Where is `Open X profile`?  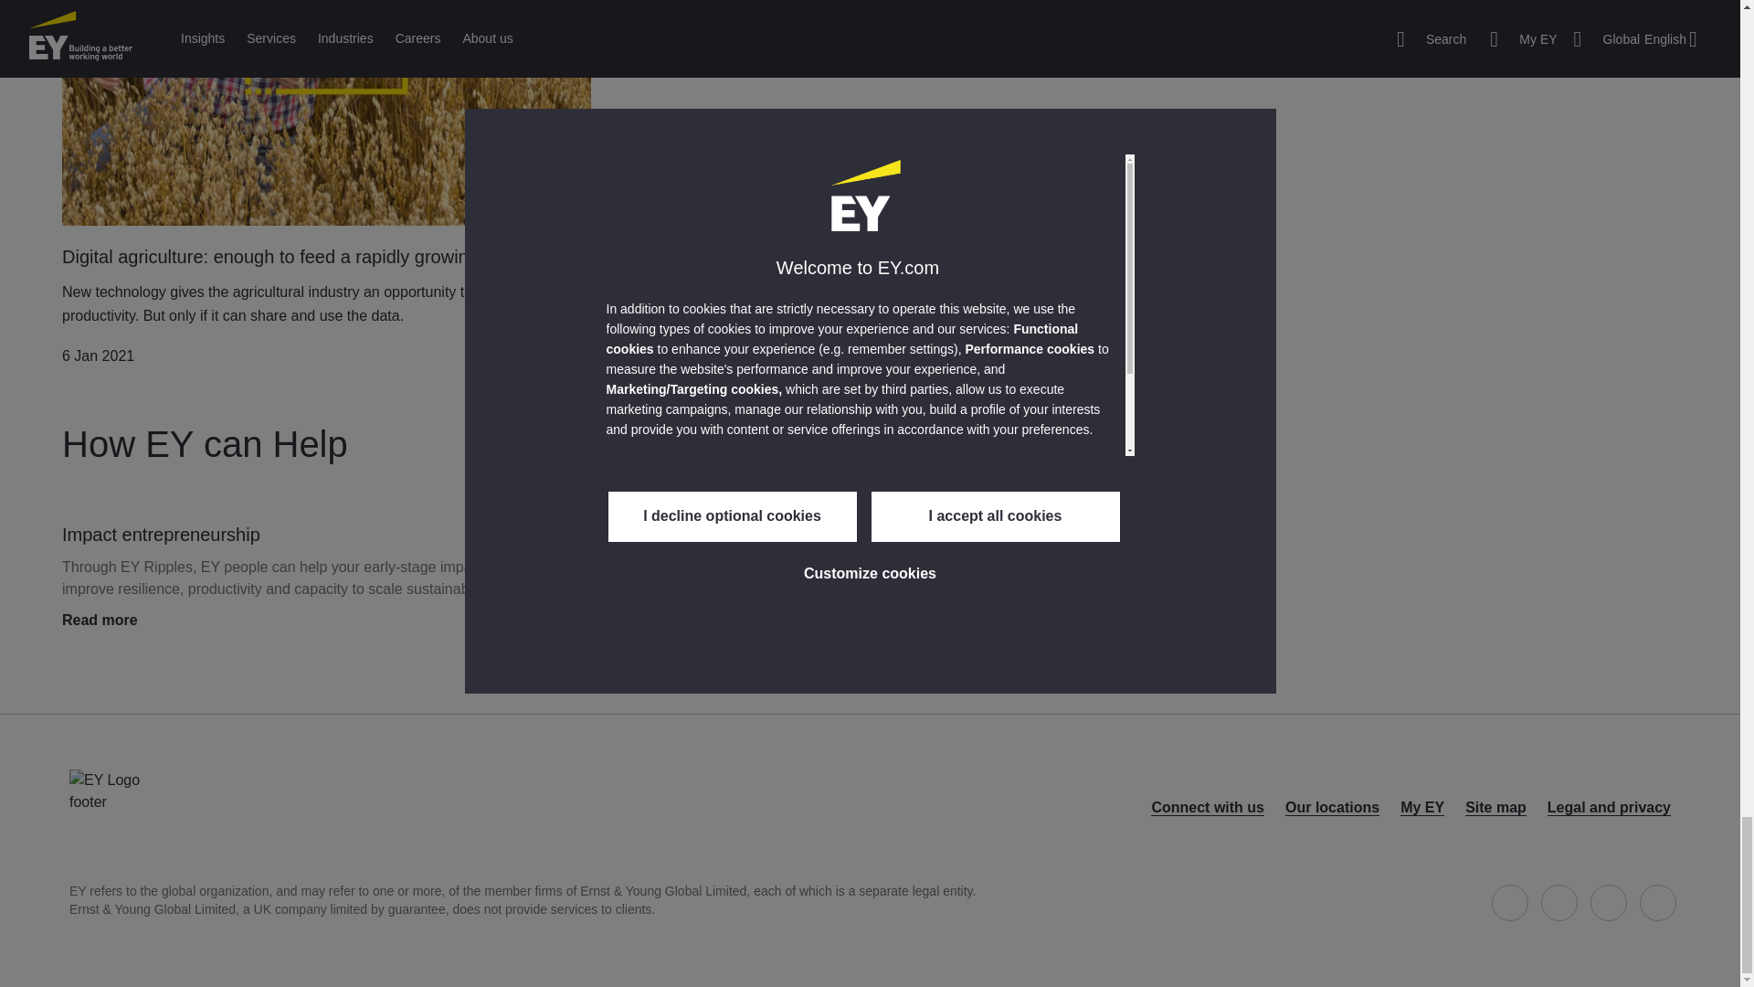
Open X profile is located at coordinates (1559, 902).